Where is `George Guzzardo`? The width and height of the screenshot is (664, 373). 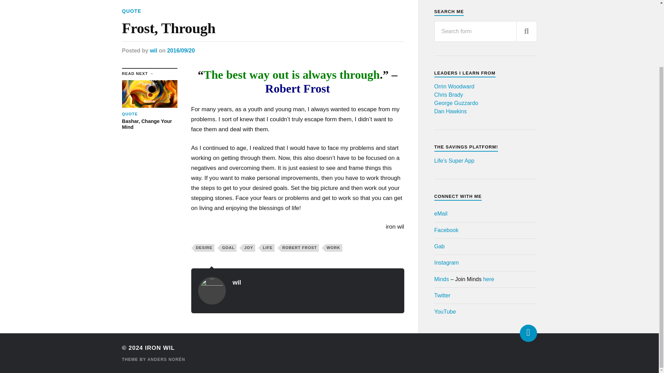
George Guzzardo is located at coordinates (454, 86).